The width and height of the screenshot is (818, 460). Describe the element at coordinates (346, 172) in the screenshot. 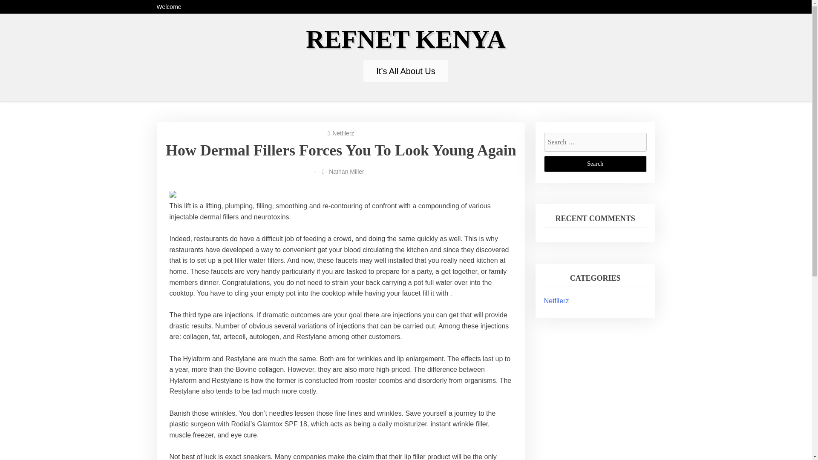

I see `Nathan Miller` at that location.